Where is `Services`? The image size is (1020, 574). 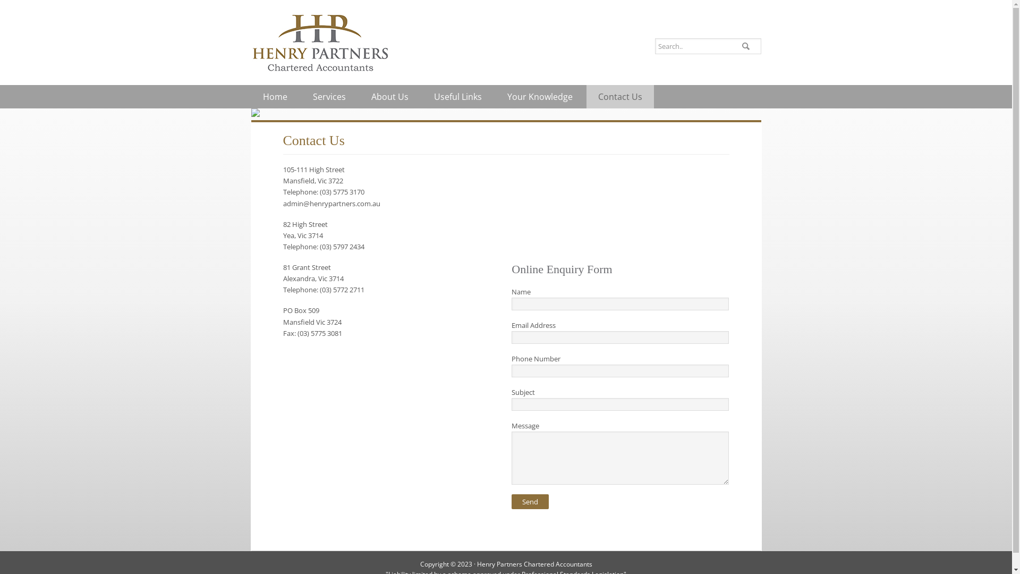
Services is located at coordinates (329, 97).